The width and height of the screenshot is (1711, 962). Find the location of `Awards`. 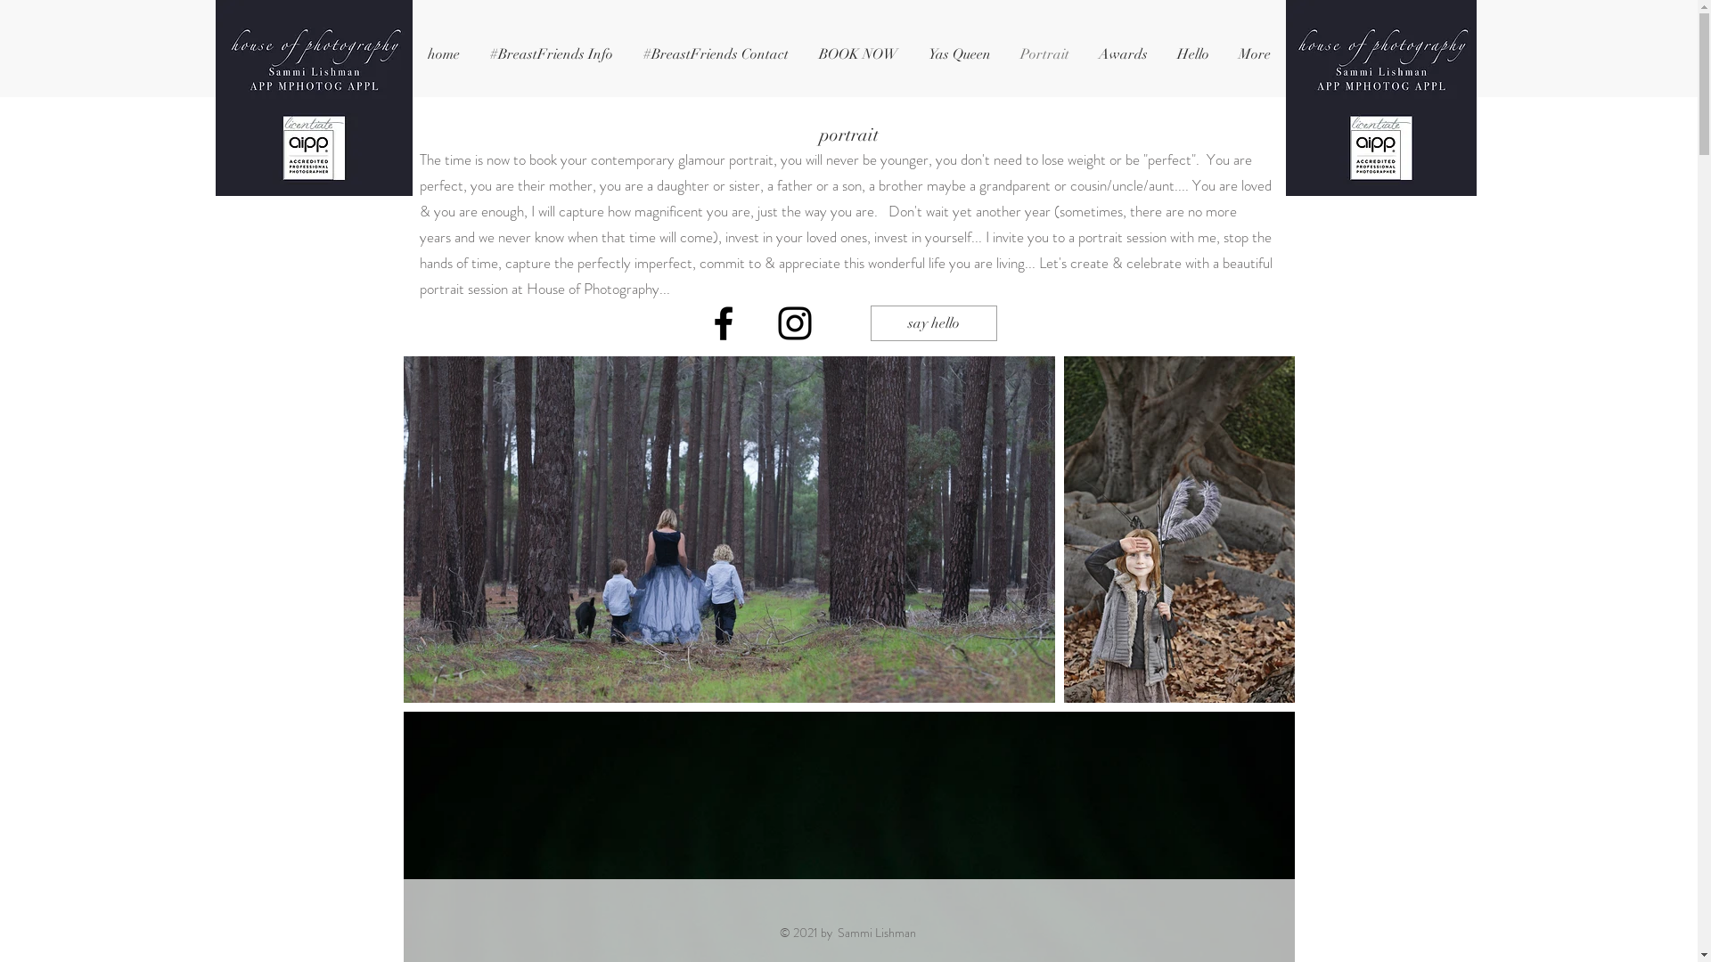

Awards is located at coordinates (1123, 55).